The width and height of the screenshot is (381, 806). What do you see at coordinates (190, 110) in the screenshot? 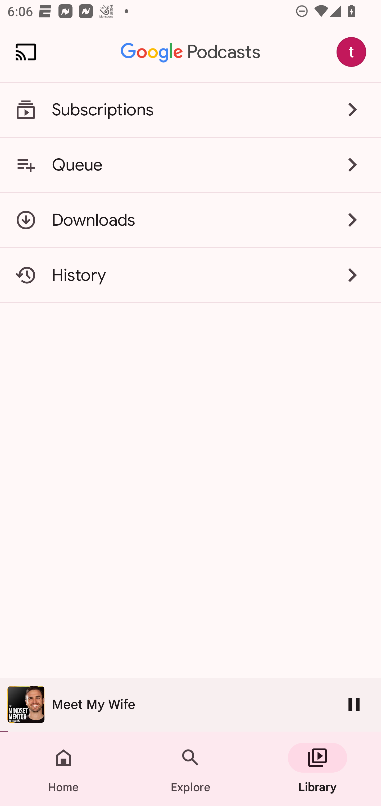
I see `Subscriptions` at bounding box center [190, 110].